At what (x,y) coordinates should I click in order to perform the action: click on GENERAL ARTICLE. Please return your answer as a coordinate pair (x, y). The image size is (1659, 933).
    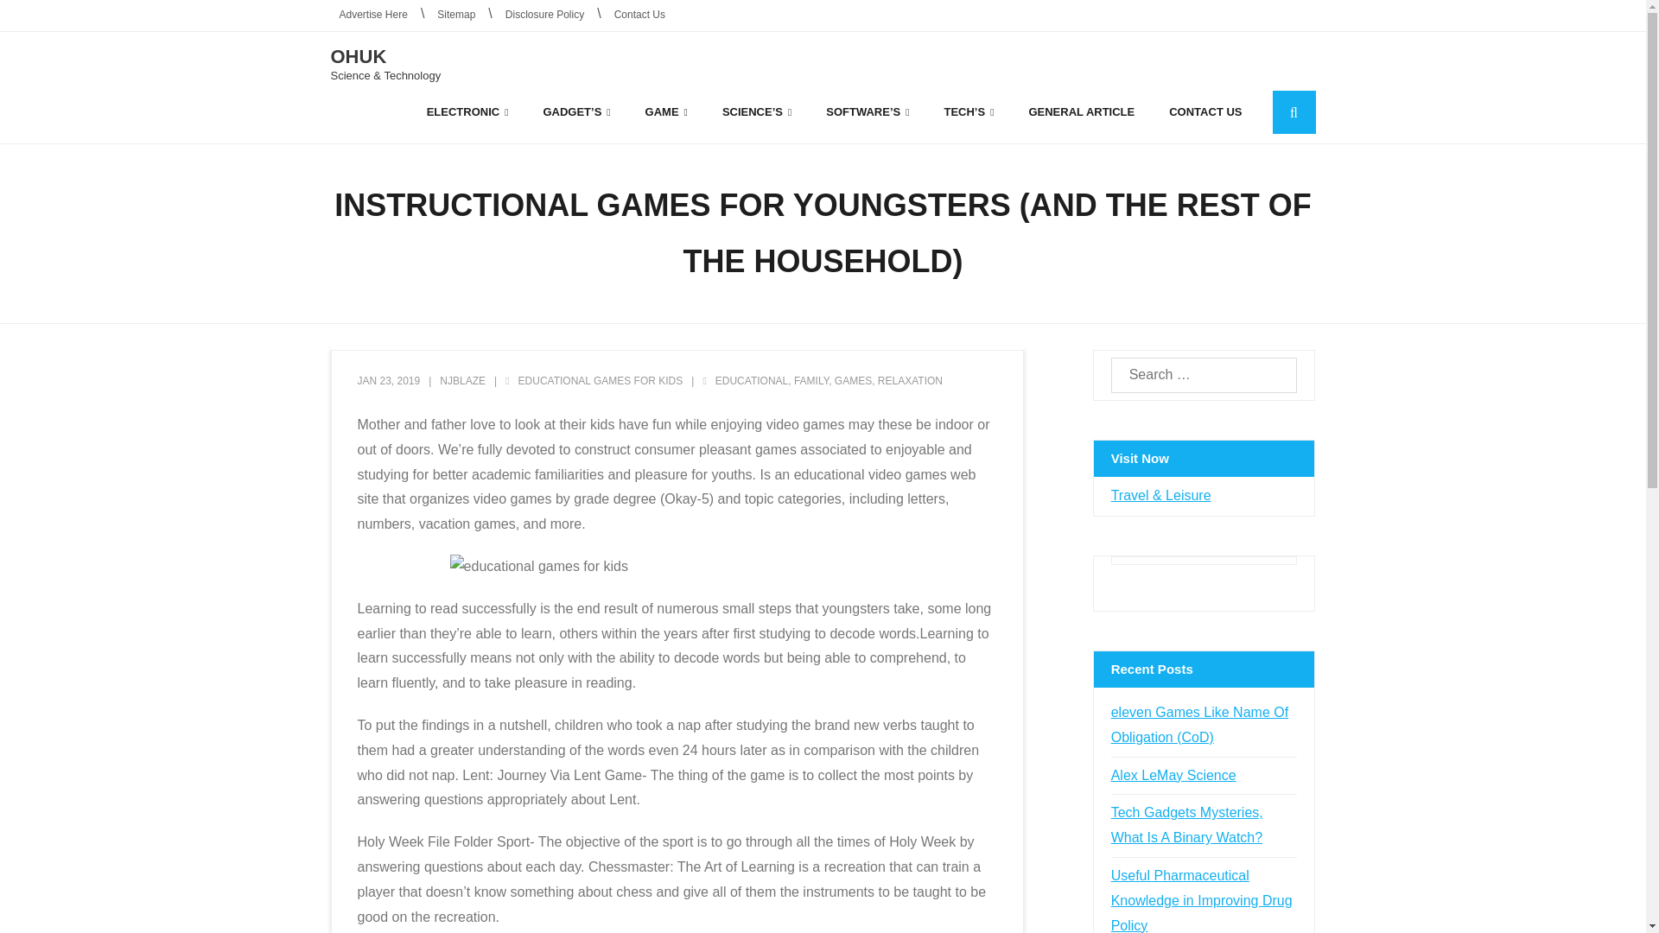
    Looking at the image, I should click on (1081, 111).